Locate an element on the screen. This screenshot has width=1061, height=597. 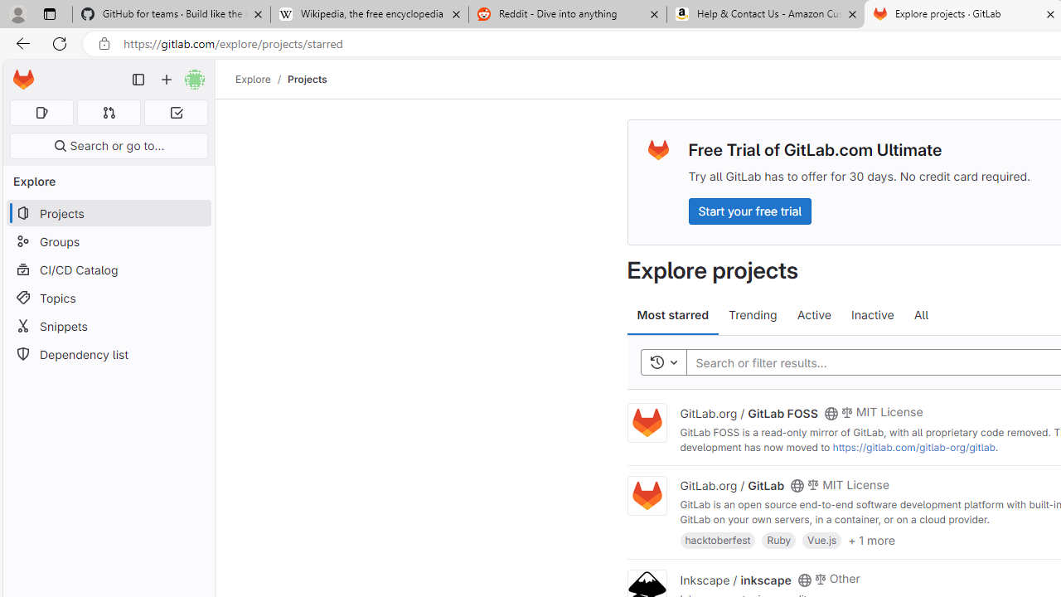
+ 1 more is located at coordinates (871, 539).